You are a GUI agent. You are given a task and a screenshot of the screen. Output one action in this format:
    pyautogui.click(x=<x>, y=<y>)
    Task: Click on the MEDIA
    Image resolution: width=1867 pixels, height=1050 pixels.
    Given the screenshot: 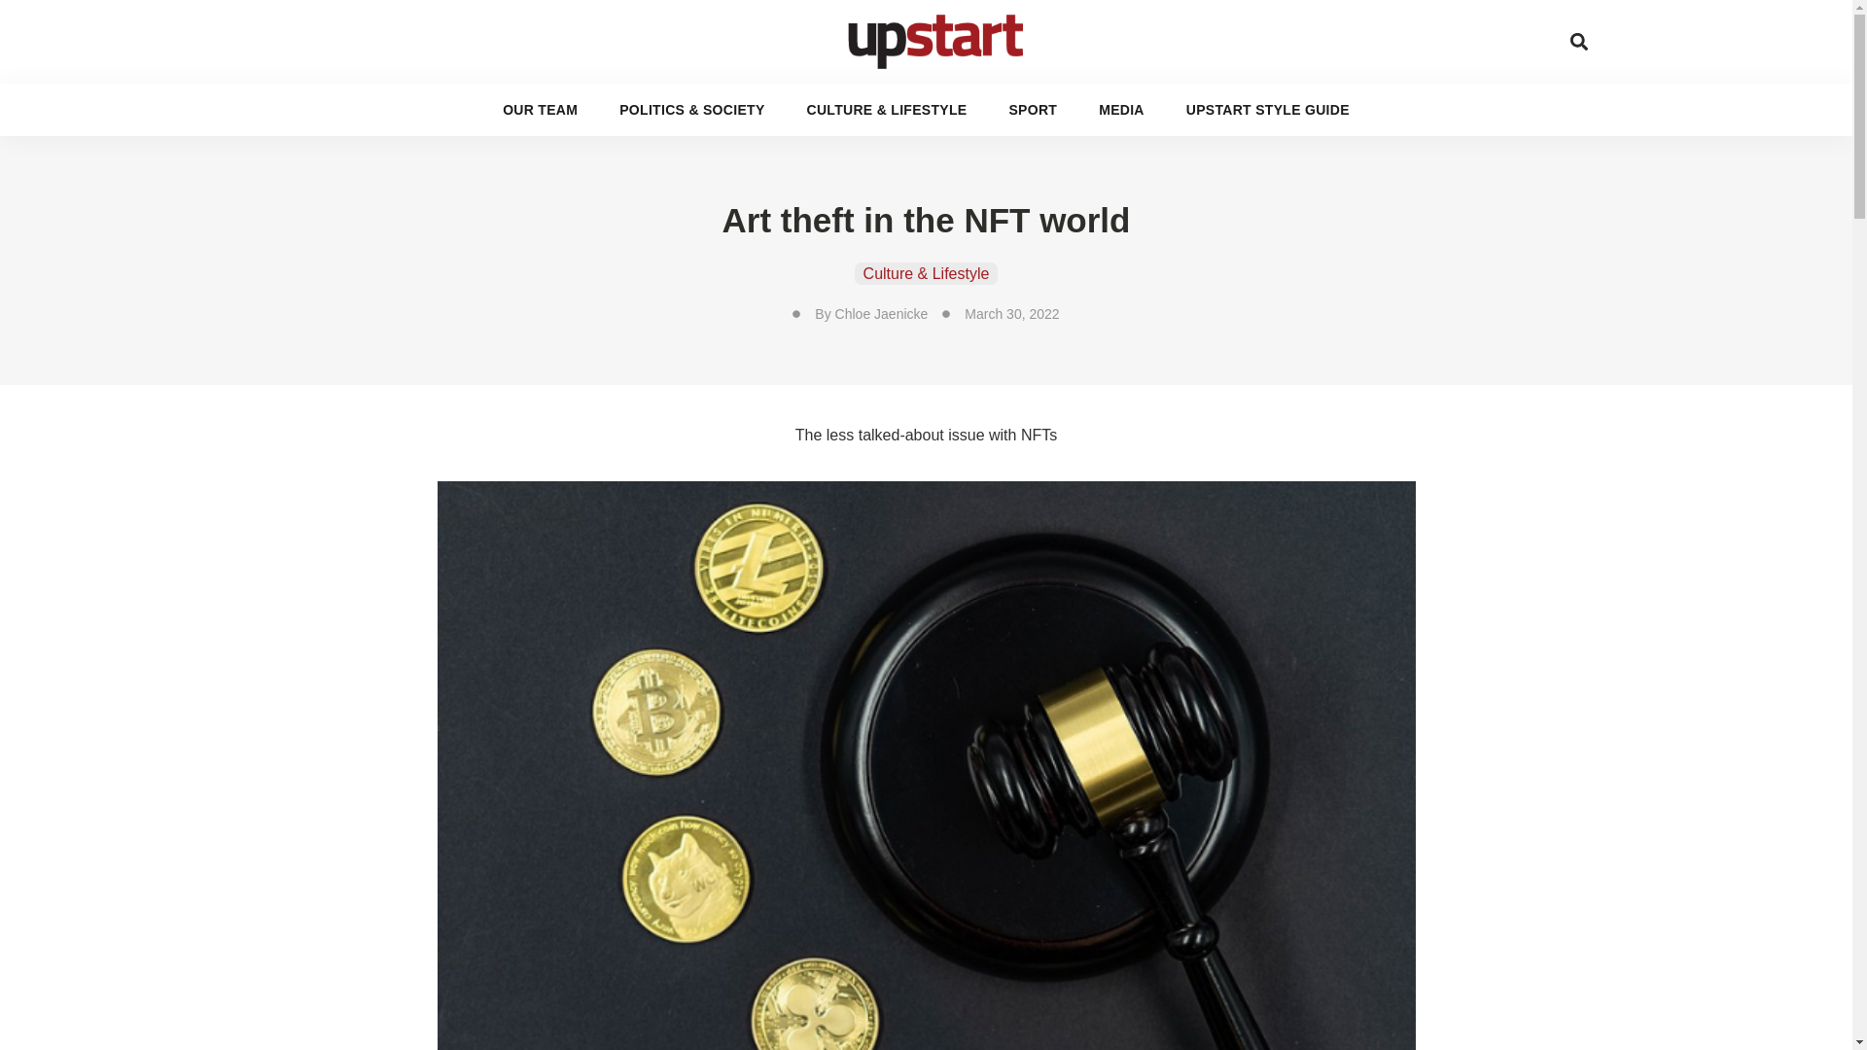 What is the action you would take?
    pyautogui.click(x=1172, y=31)
    